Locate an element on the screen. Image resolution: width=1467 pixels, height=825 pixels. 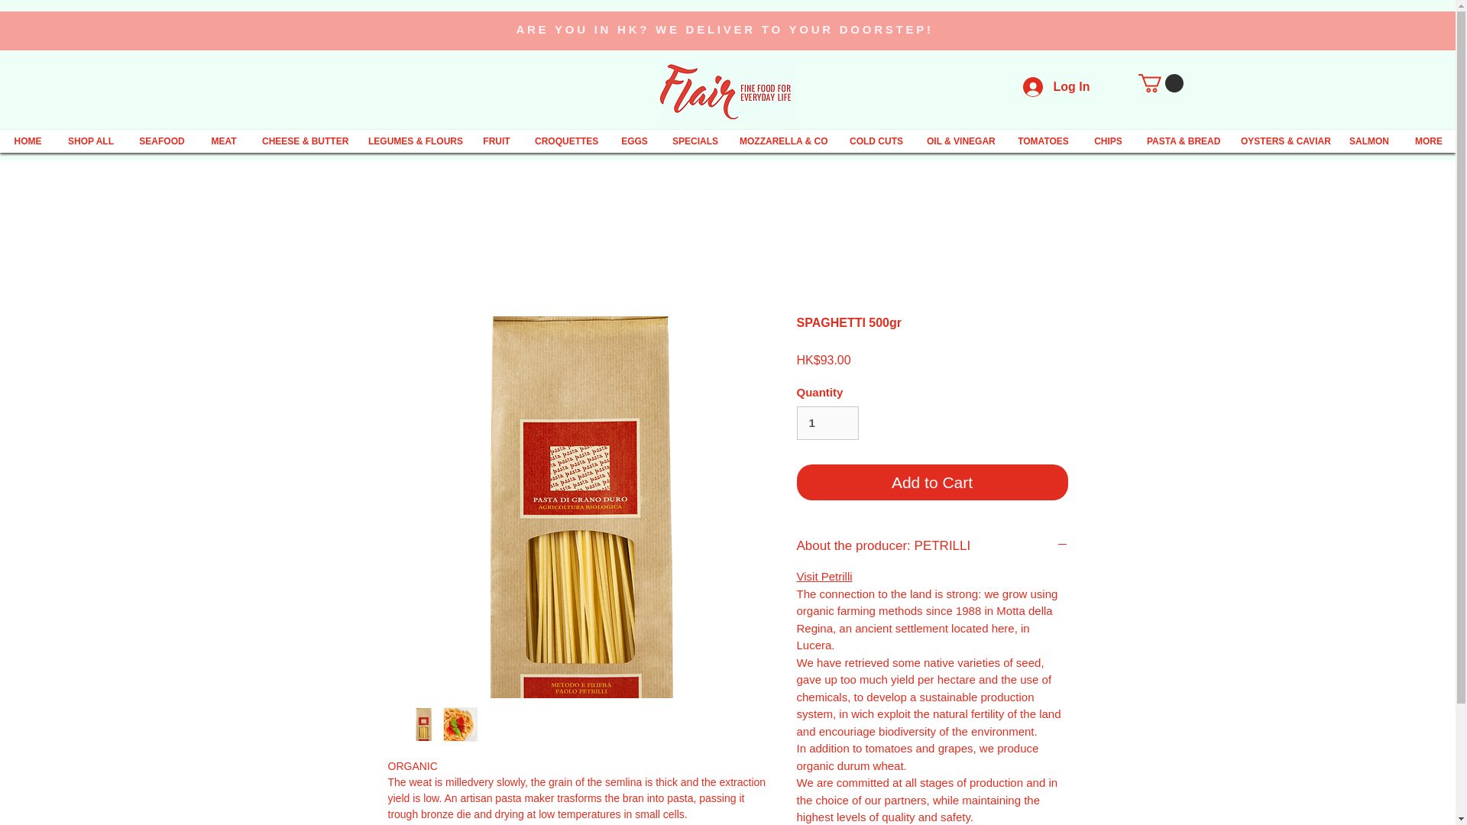
1 is located at coordinates (827, 423).